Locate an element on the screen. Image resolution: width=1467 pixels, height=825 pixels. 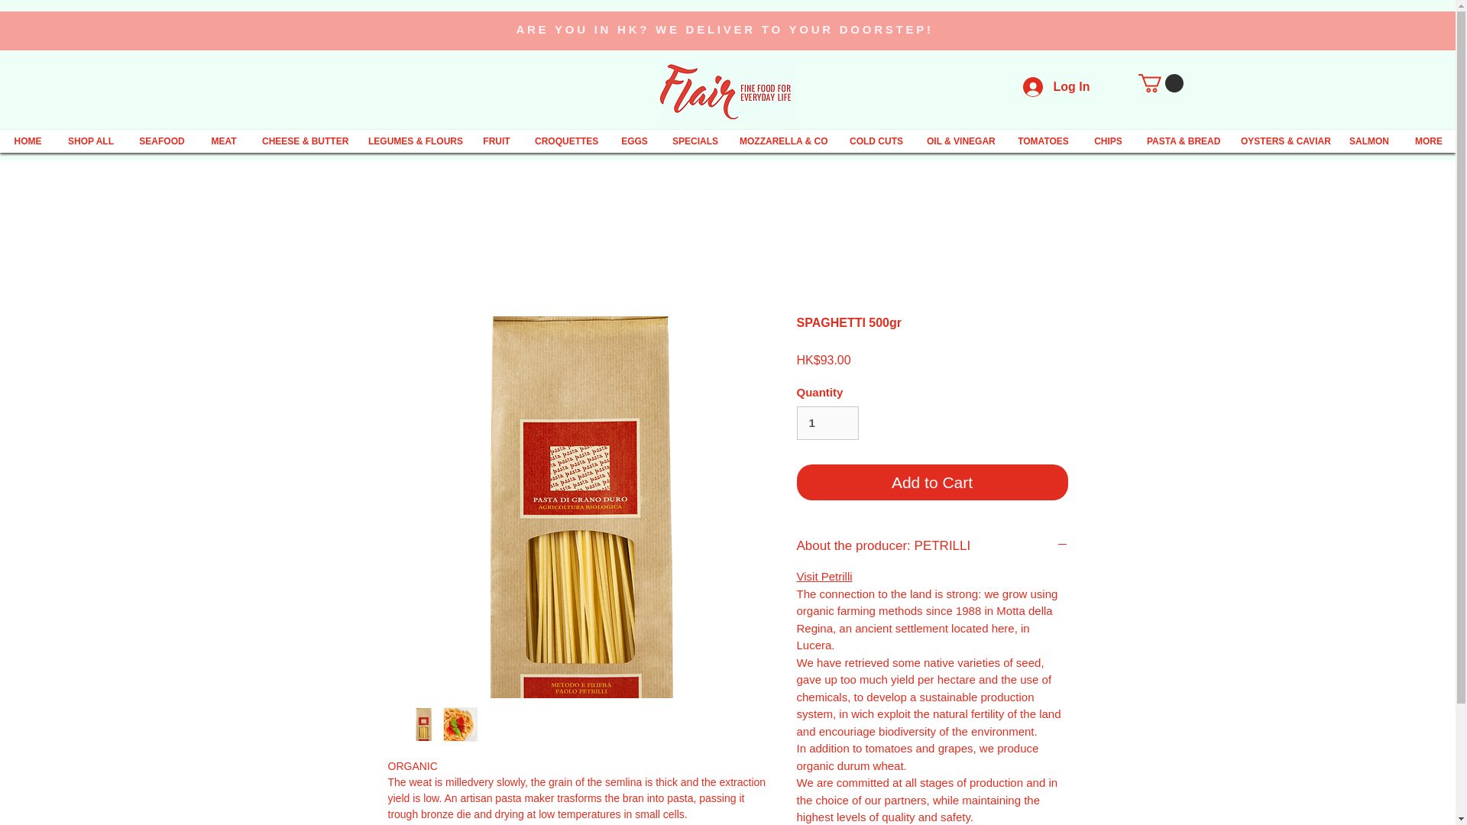
1 is located at coordinates (827, 423).